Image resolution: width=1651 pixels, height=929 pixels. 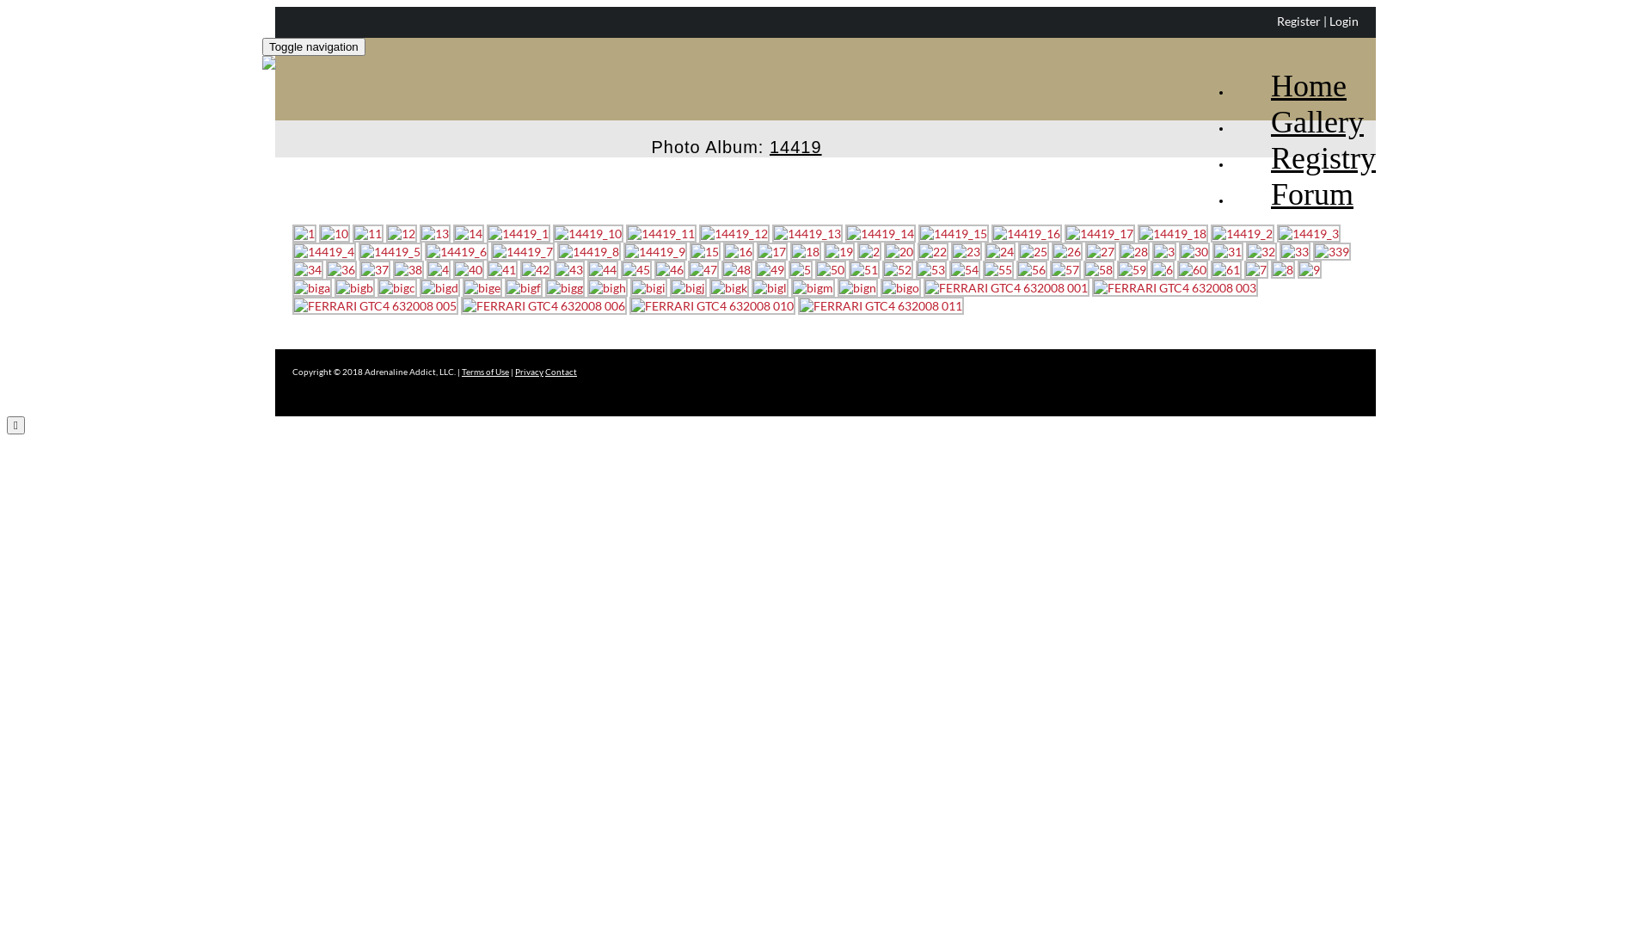 What do you see at coordinates (469, 270) in the screenshot?
I see `40 (click to enlarge)` at bounding box center [469, 270].